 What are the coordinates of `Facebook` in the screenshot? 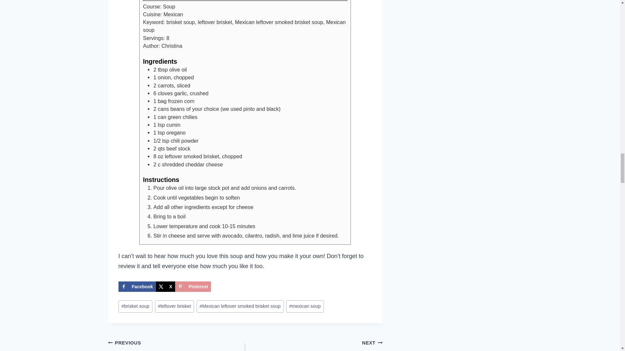 It's located at (165, 287).